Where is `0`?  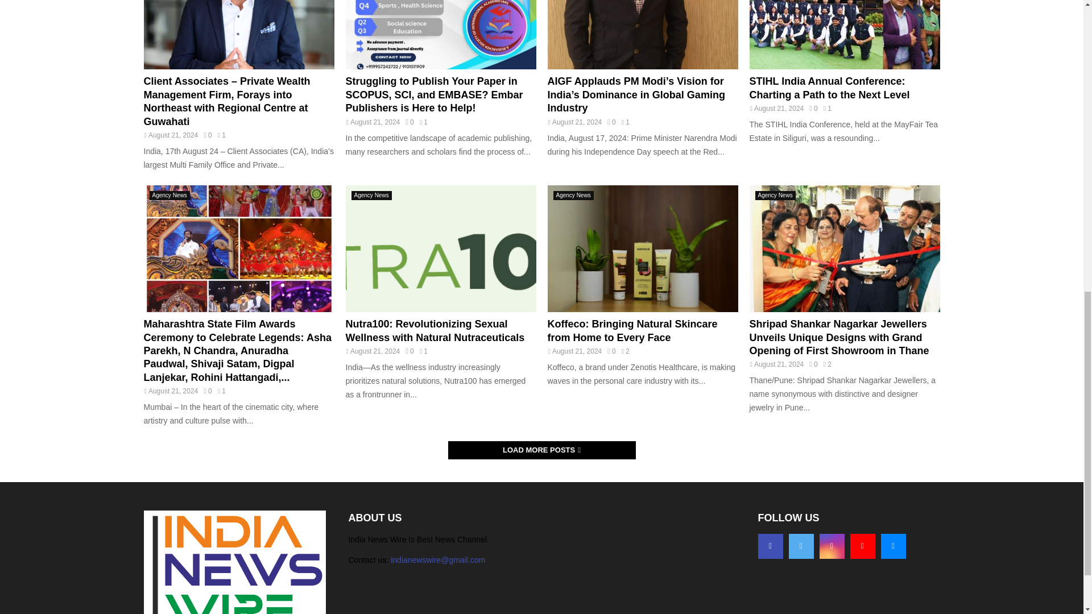
0 is located at coordinates (611, 122).